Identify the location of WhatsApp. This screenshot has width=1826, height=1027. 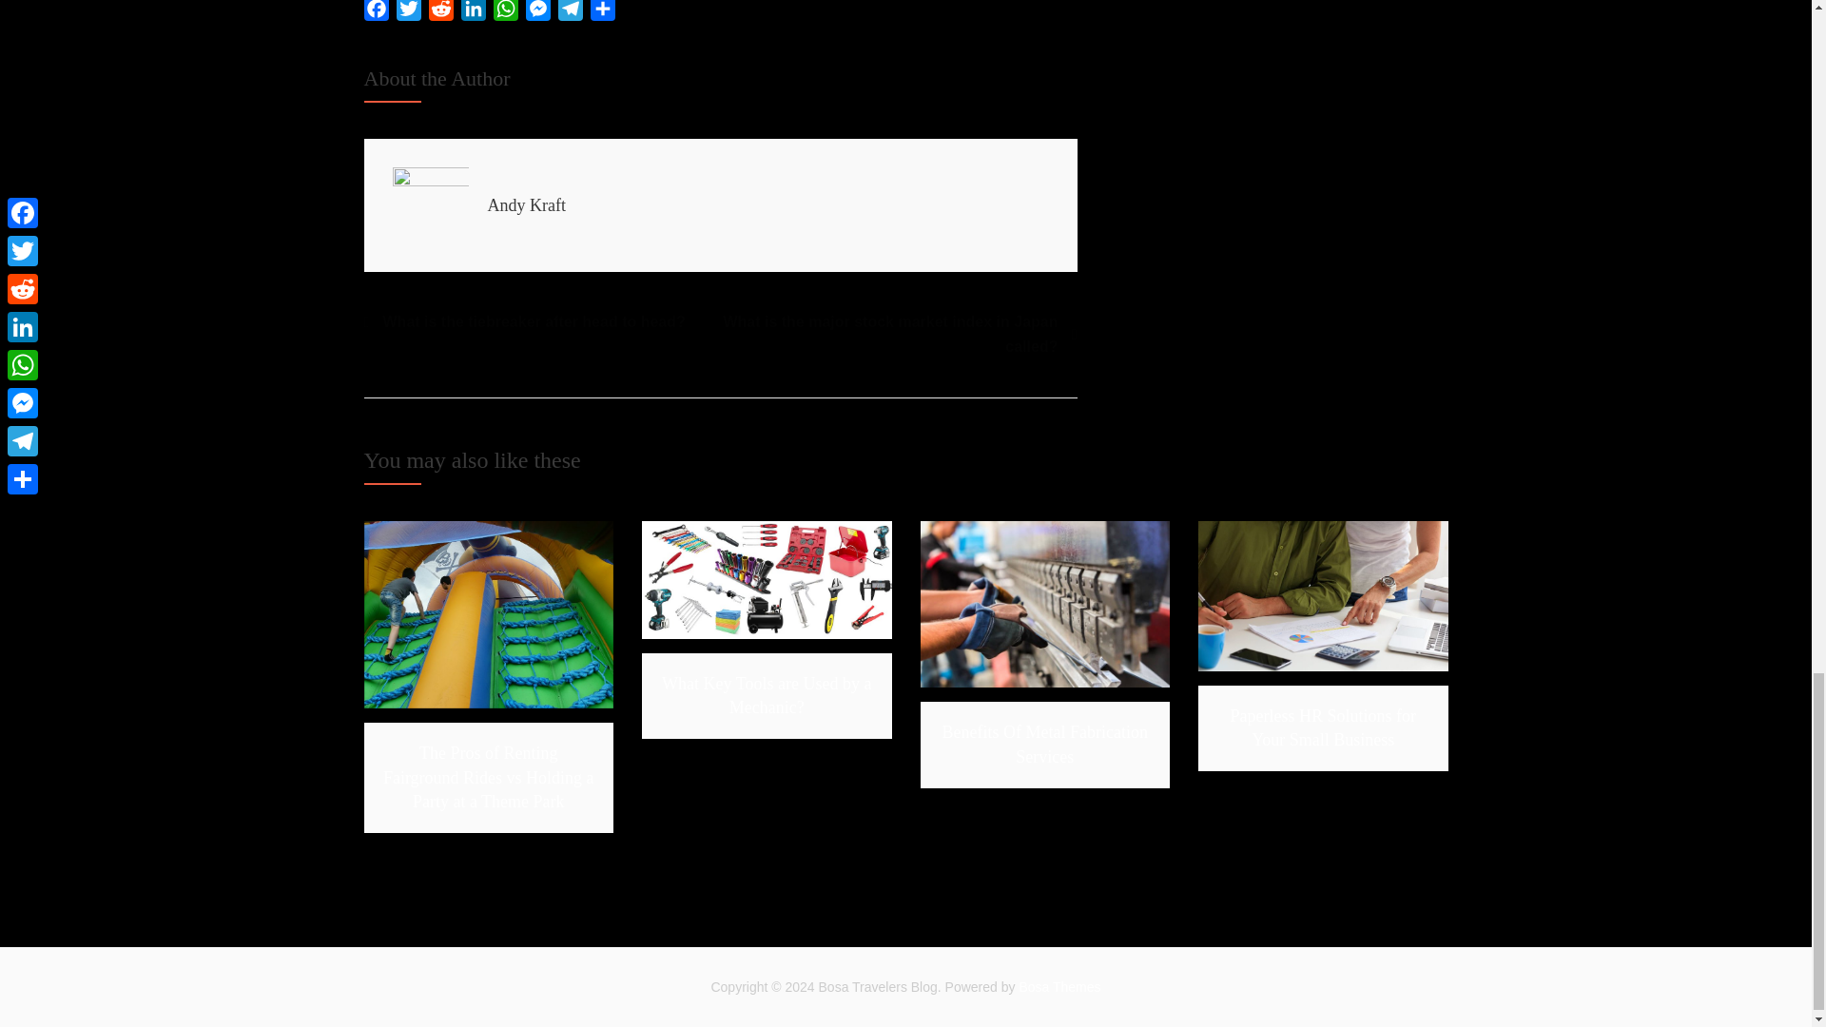
(504, 14).